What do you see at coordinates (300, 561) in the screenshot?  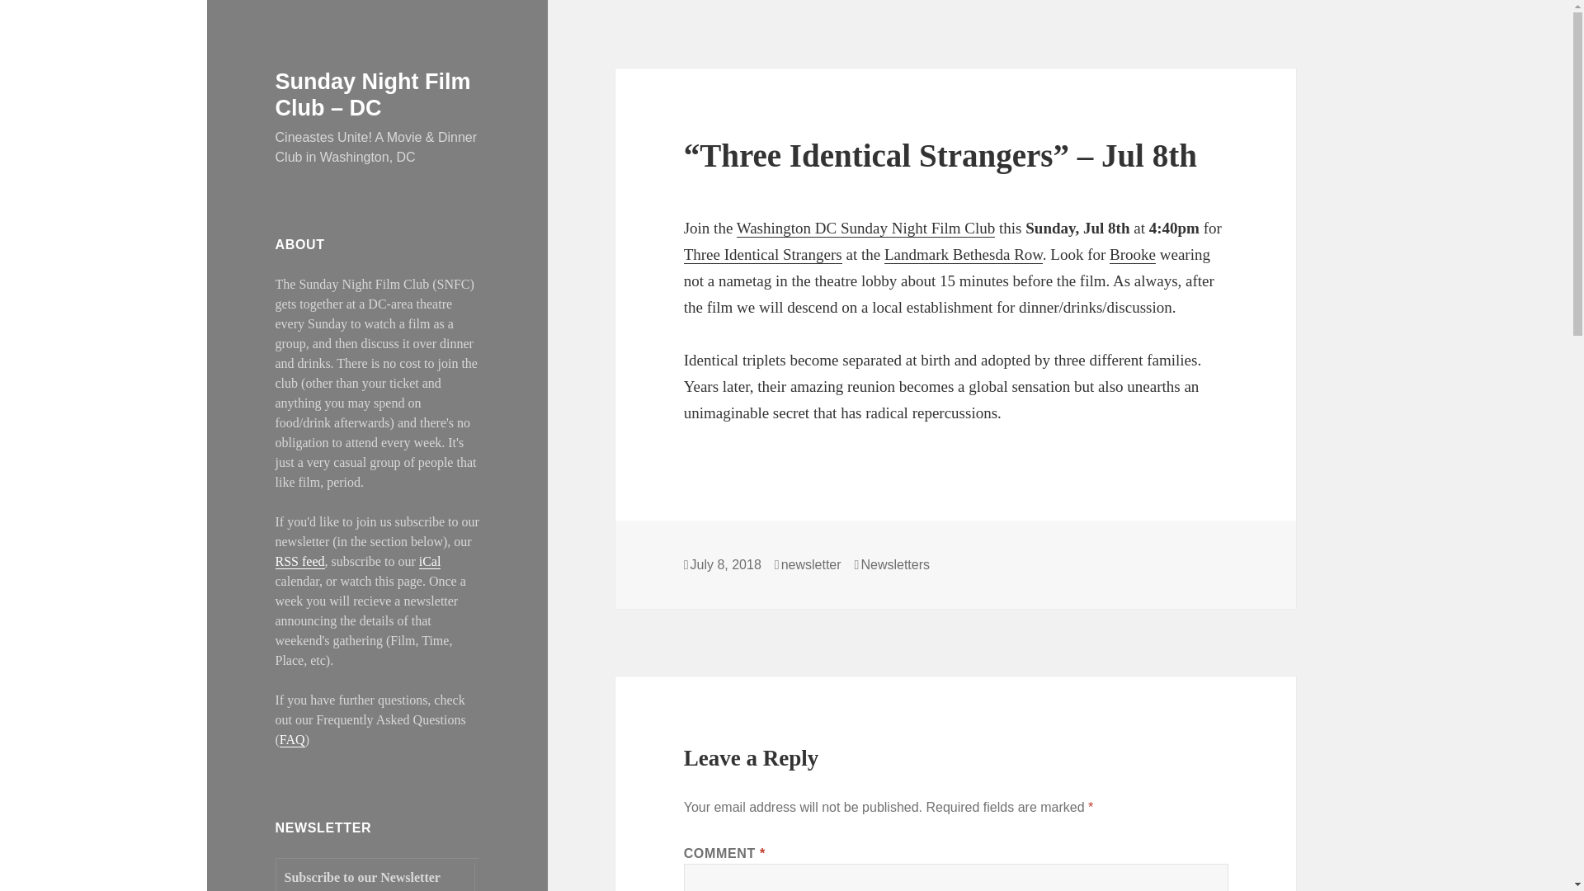 I see `RSS feed` at bounding box center [300, 561].